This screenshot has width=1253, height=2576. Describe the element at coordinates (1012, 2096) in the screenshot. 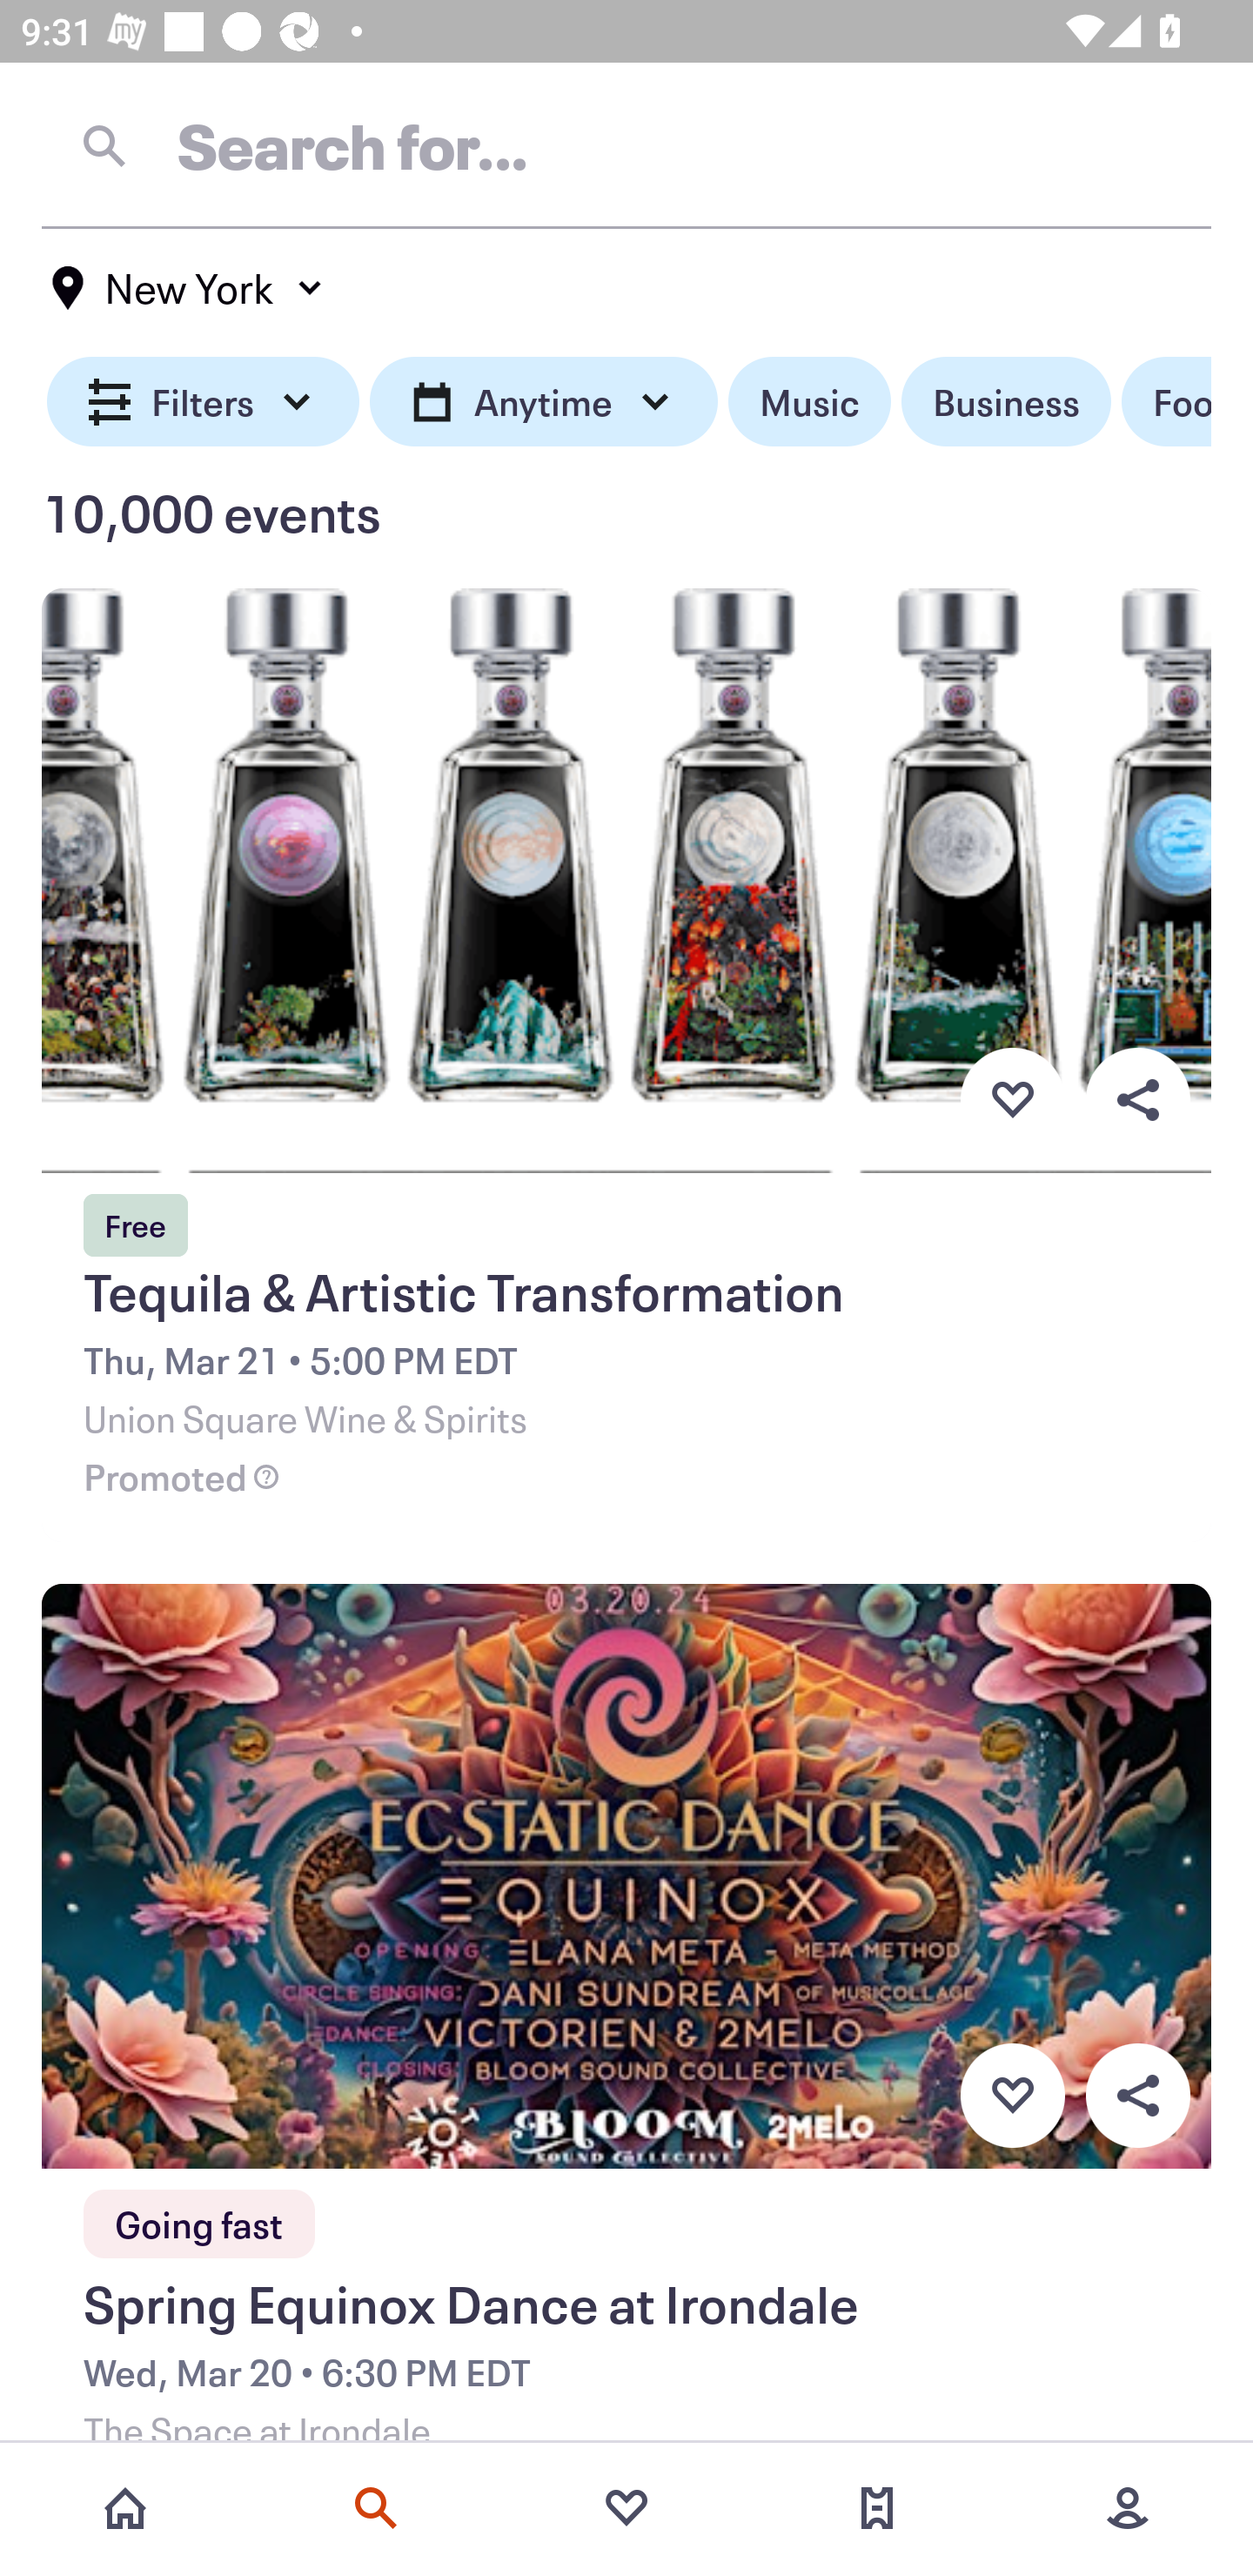

I see `Favorite button` at that location.